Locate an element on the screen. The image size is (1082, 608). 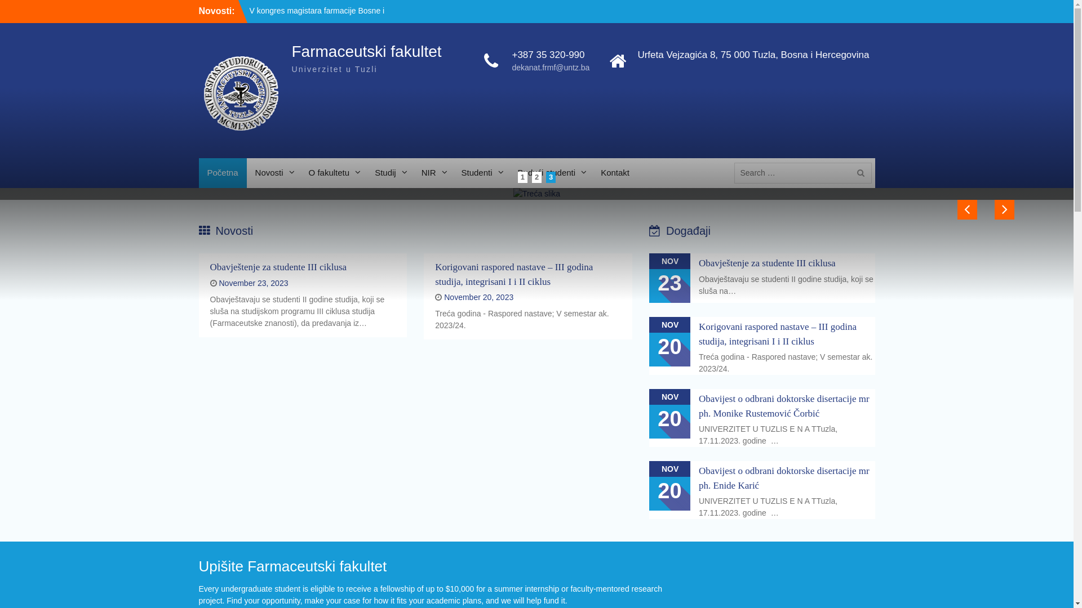
Farmaceutski fakultet is located at coordinates (367, 52).